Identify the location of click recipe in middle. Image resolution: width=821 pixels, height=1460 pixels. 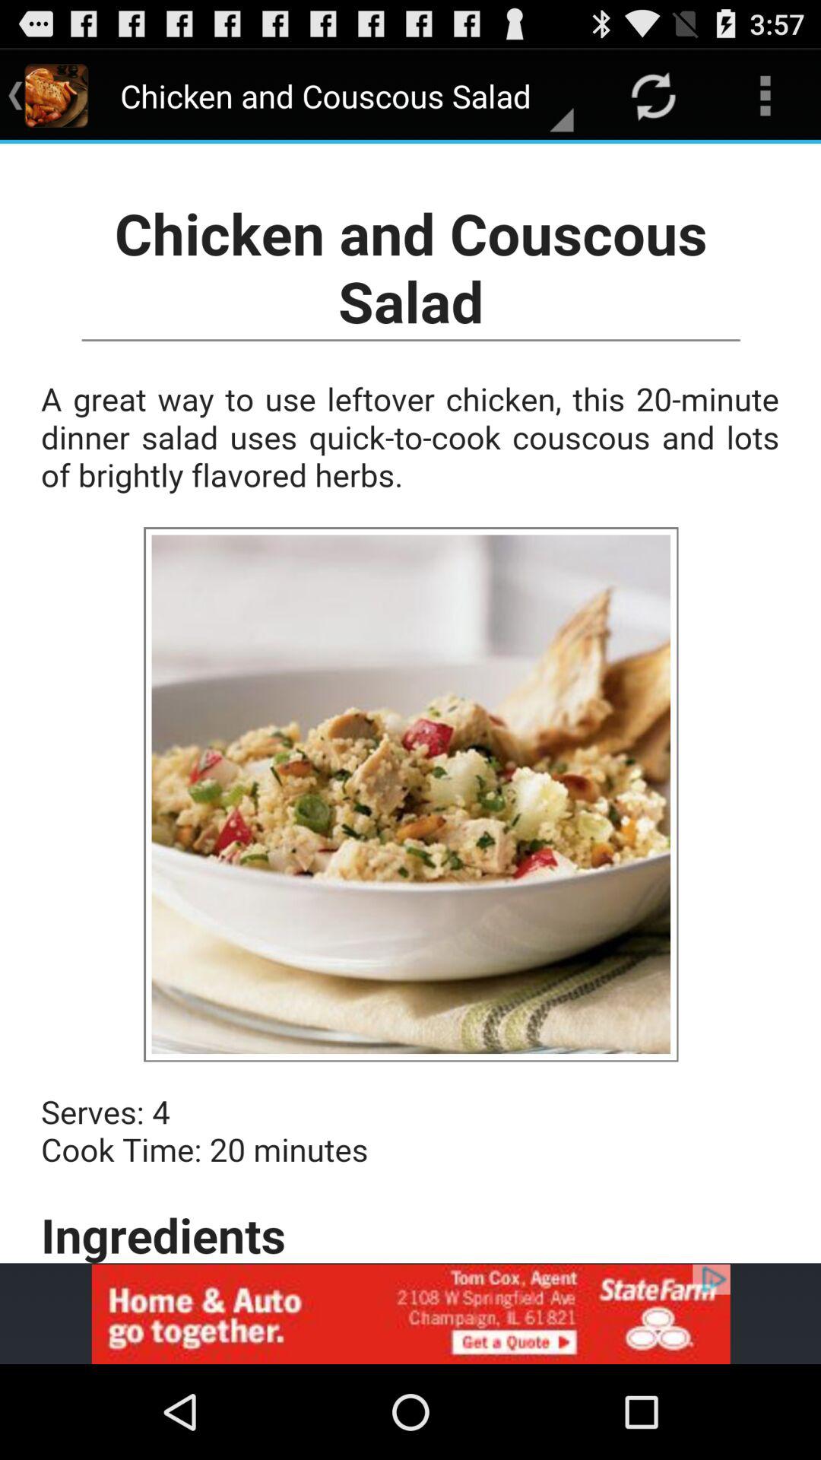
(410, 703).